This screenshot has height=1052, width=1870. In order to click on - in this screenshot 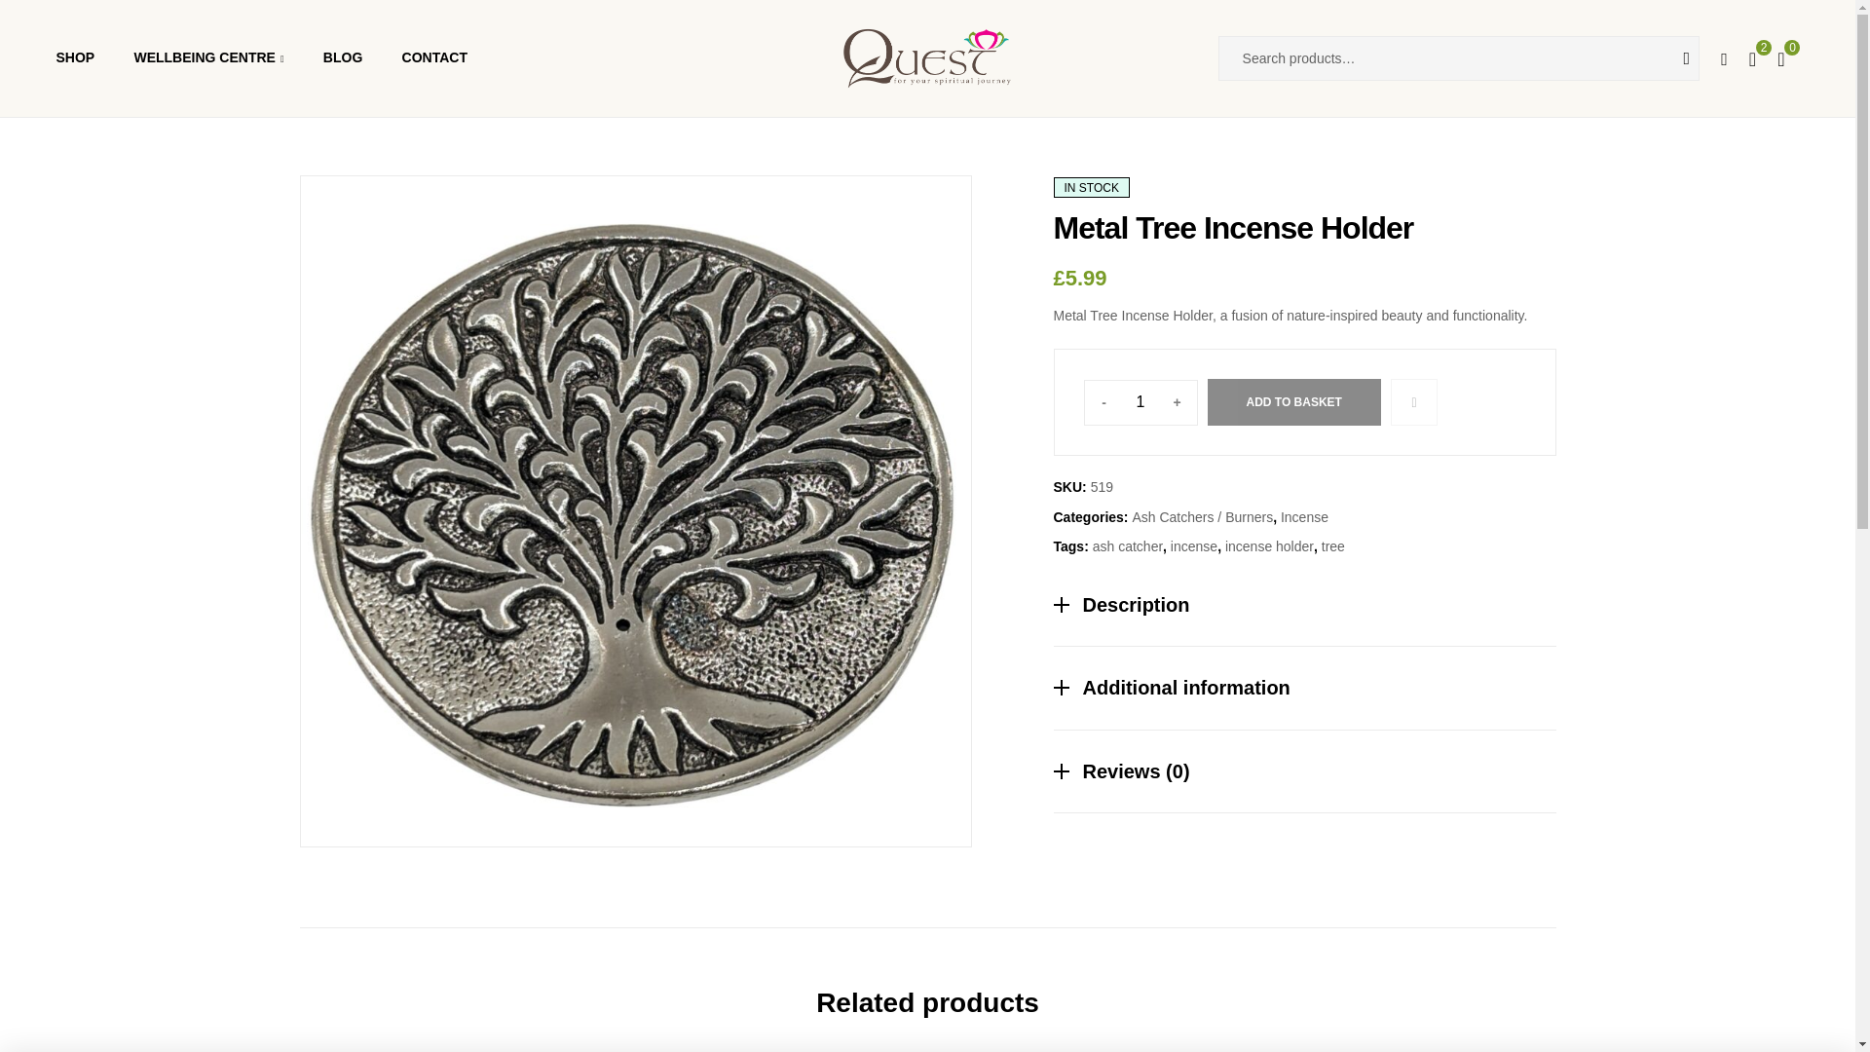, I will do `click(1103, 402)`.